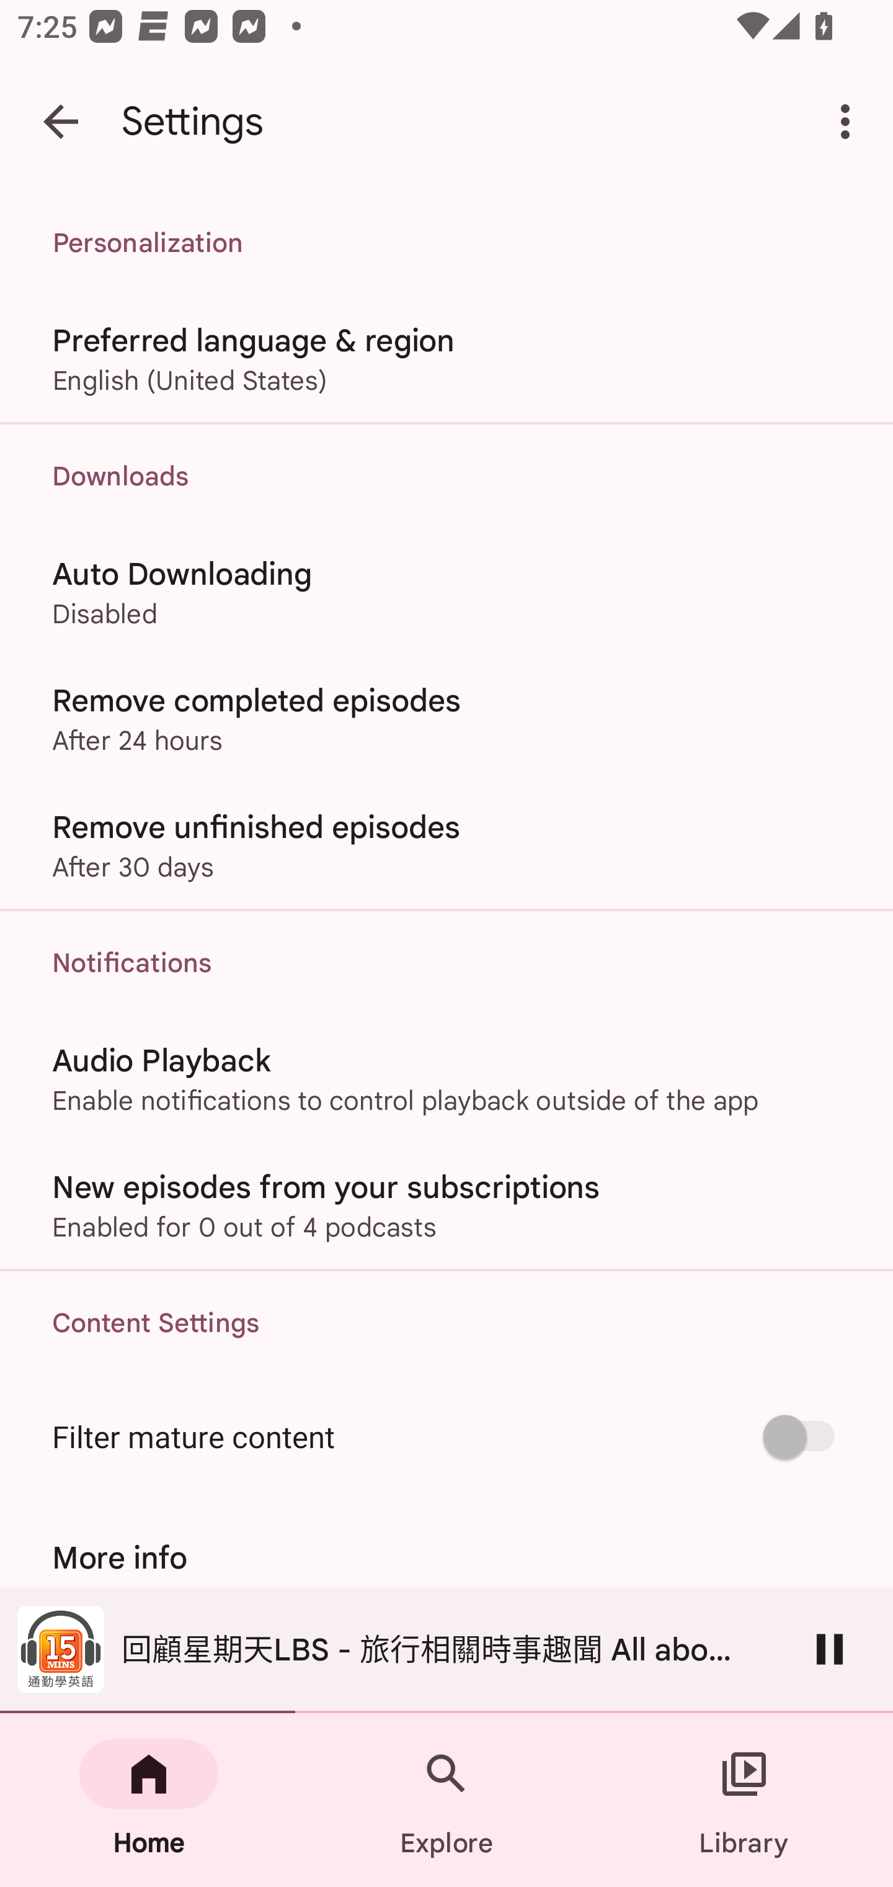  What do you see at coordinates (61, 122) in the screenshot?
I see `Navigate up` at bounding box center [61, 122].